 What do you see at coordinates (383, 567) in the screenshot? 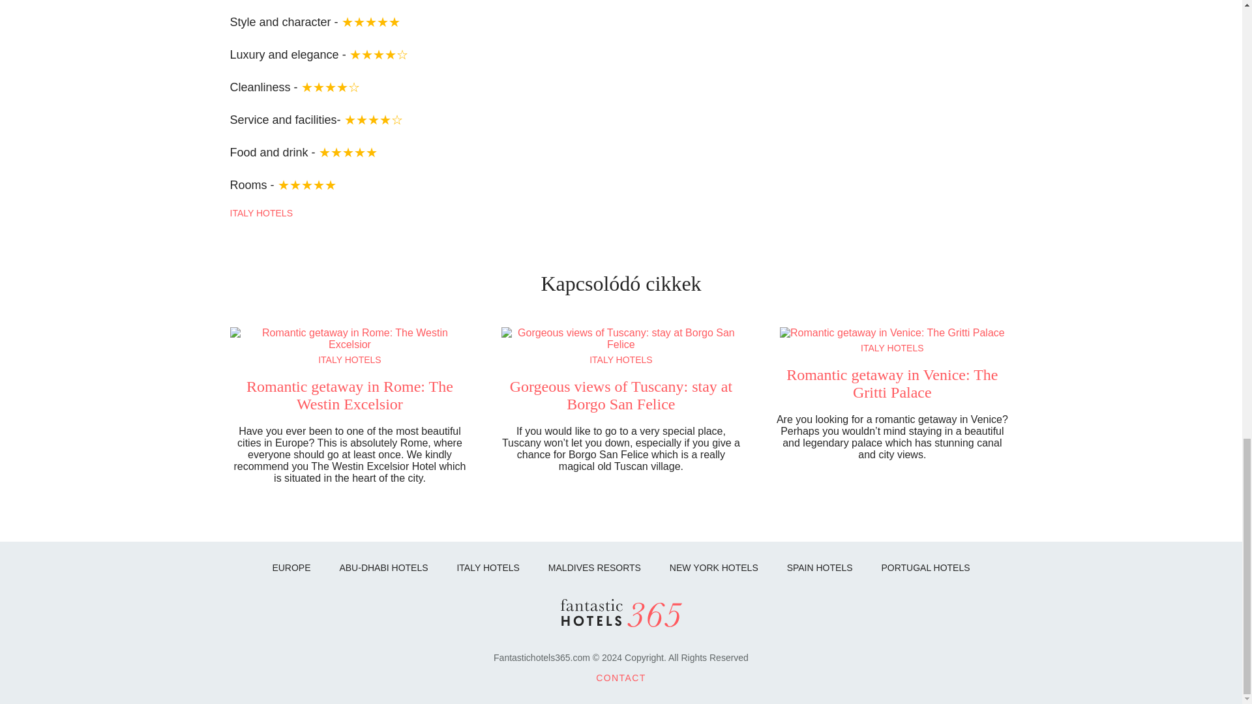
I see `ABU-DHABI HOTELS` at bounding box center [383, 567].